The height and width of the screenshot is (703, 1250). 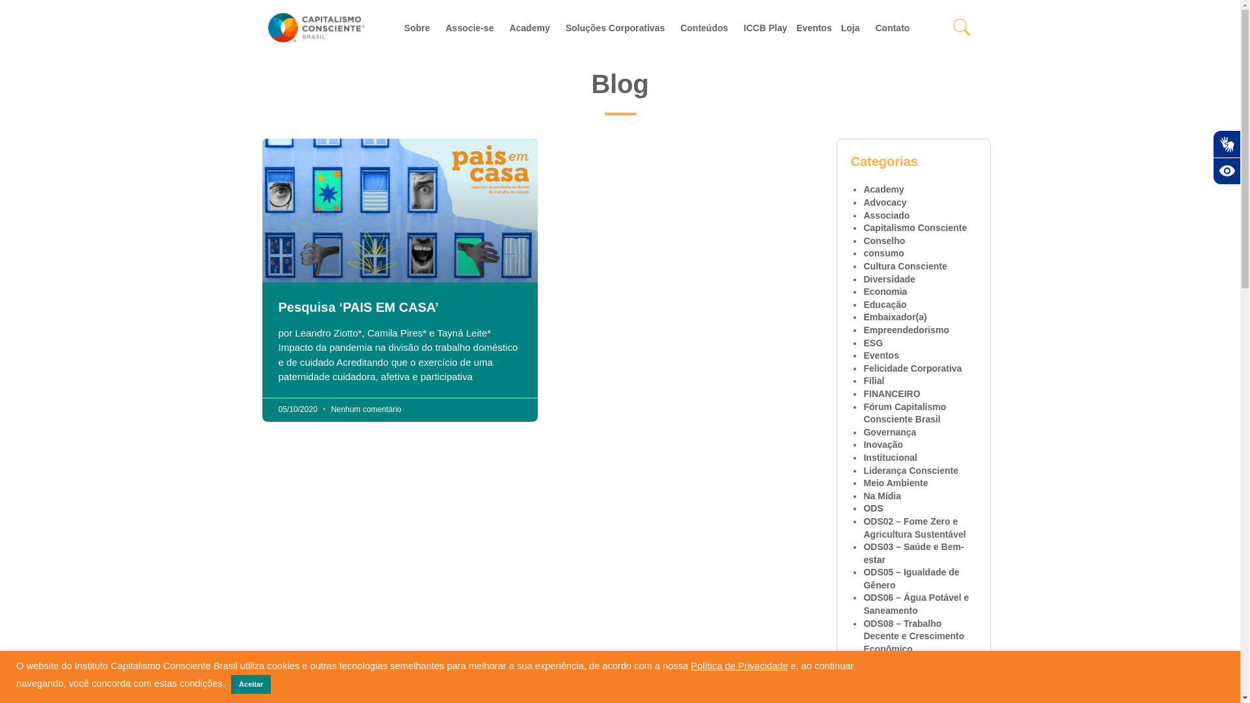 What do you see at coordinates (887, 215) in the screenshot?
I see `Associado` at bounding box center [887, 215].